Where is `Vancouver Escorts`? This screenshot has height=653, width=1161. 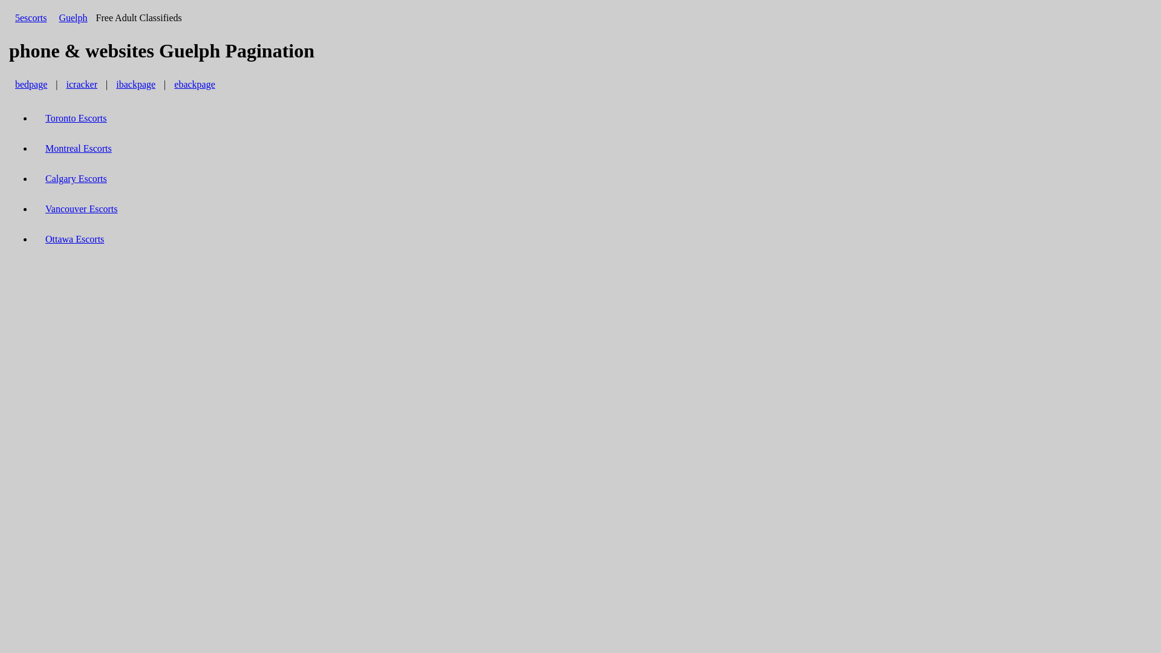
Vancouver Escorts is located at coordinates (82, 209).